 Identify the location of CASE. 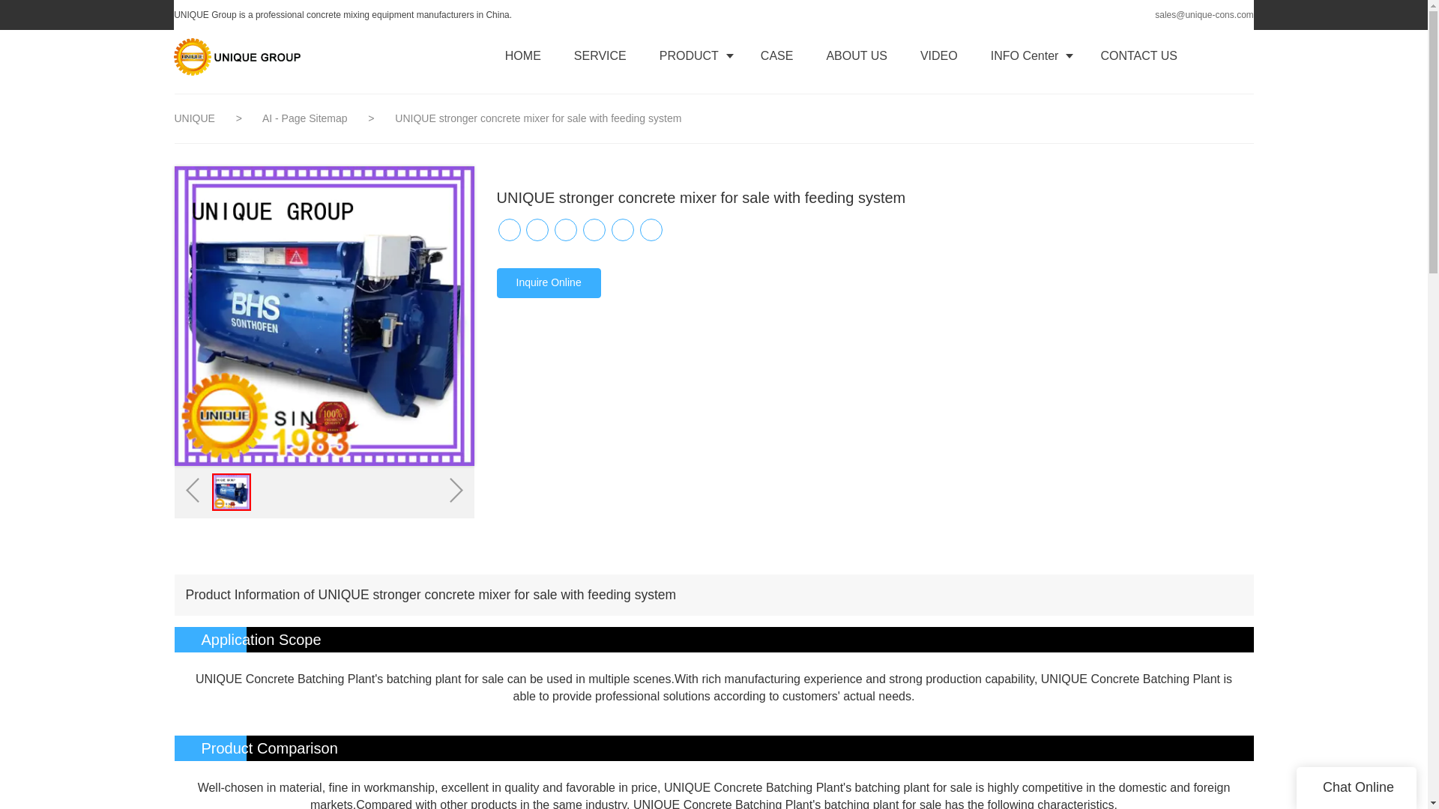
(776, 55).